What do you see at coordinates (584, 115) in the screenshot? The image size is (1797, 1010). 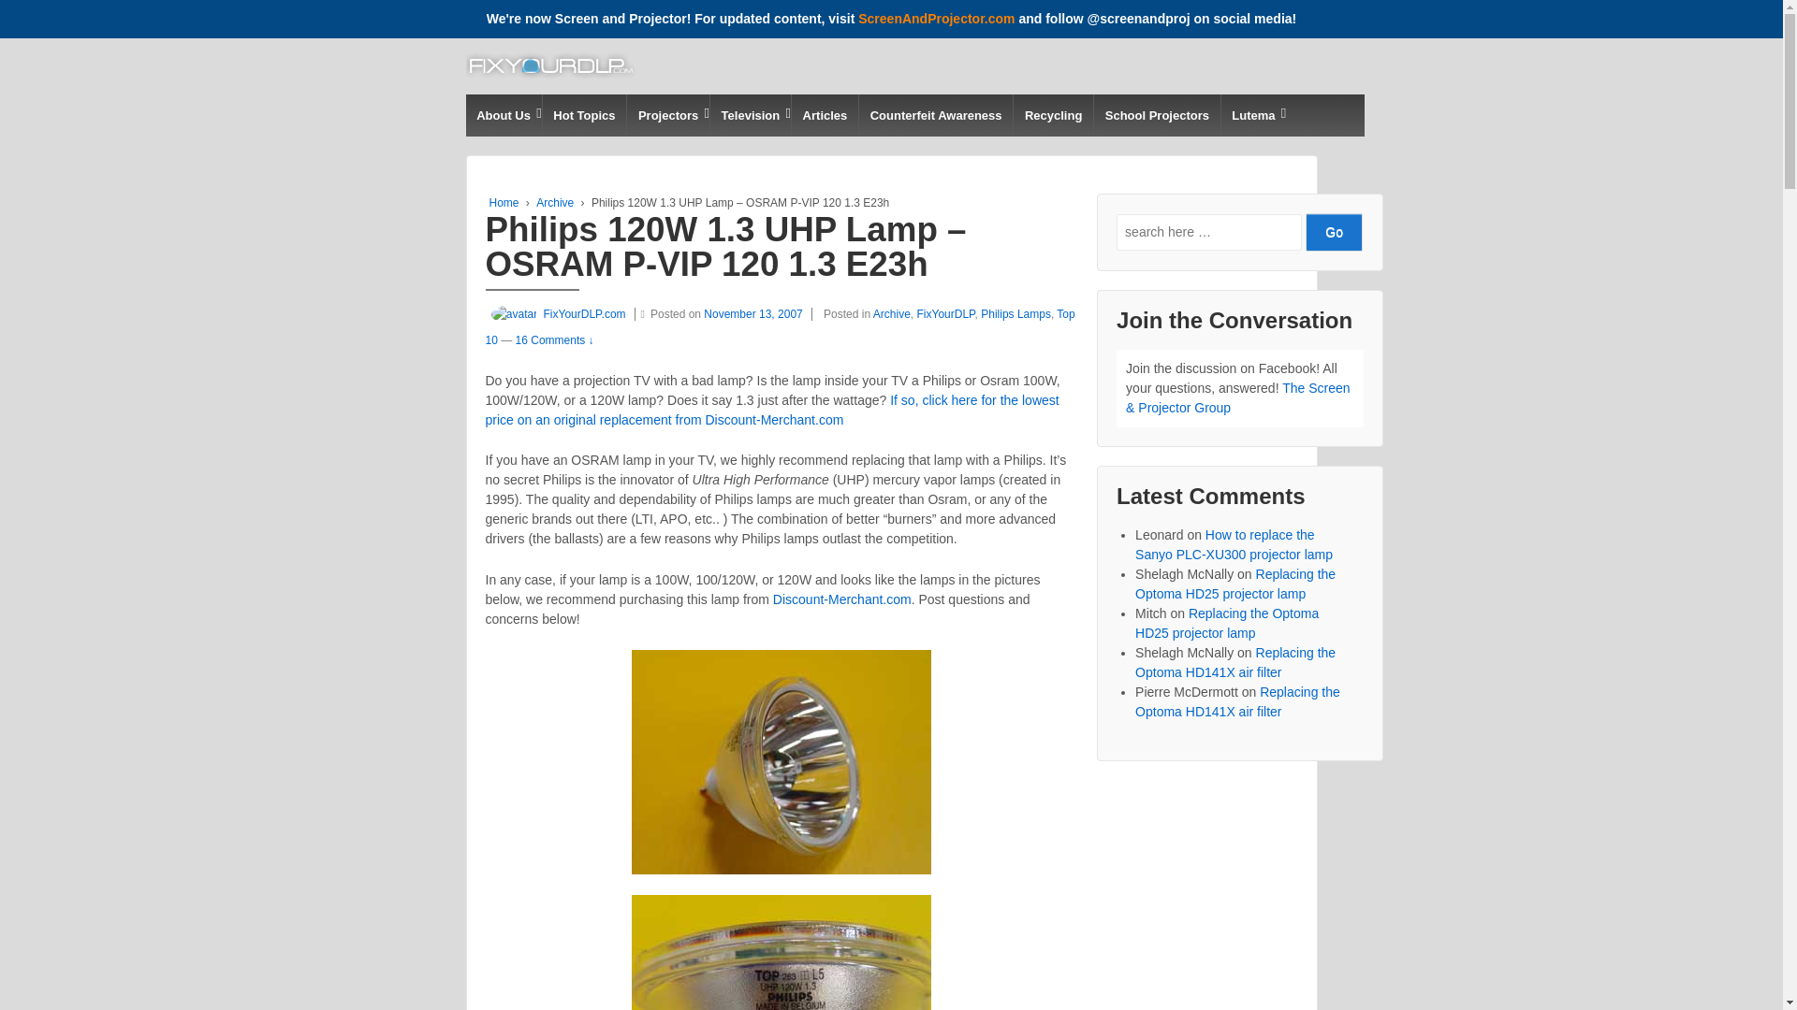 I see `Hot Topics` at bounding box center [584, 115].